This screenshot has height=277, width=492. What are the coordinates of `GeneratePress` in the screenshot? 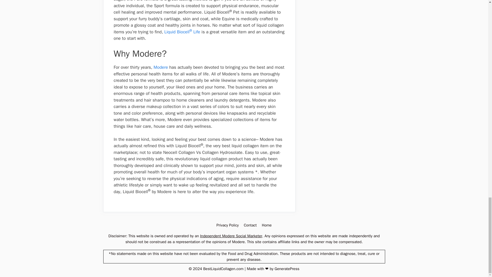 It's located at (287, 269).